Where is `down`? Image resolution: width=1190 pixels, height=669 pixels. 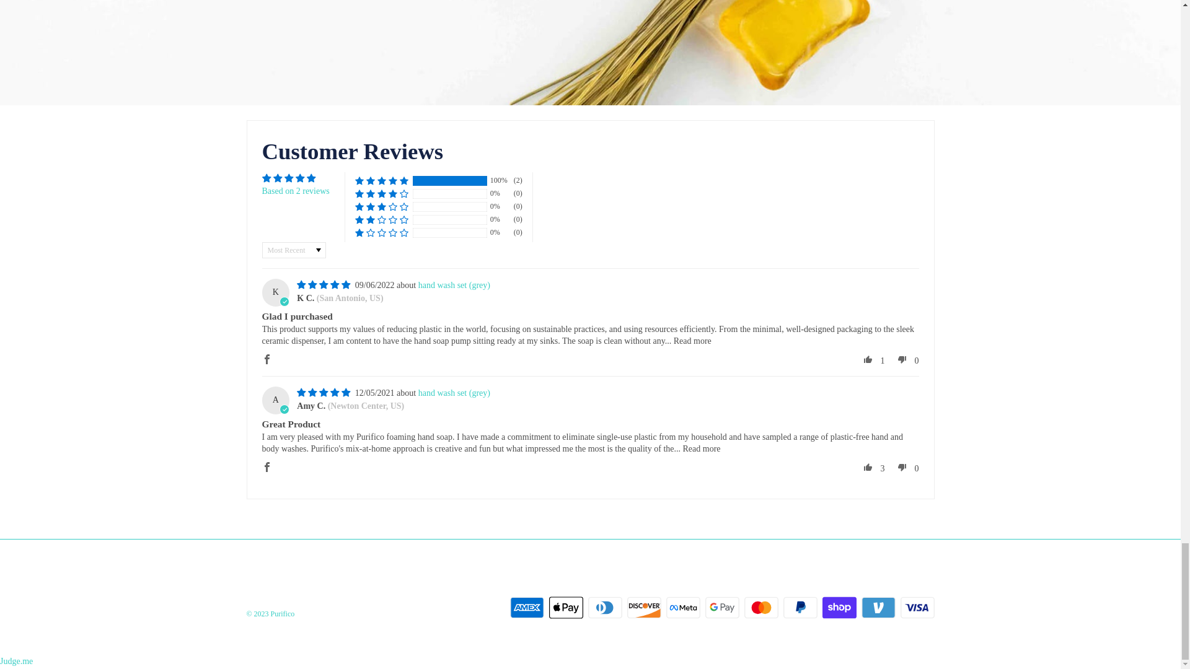 down is located at coordinates (902, 466).